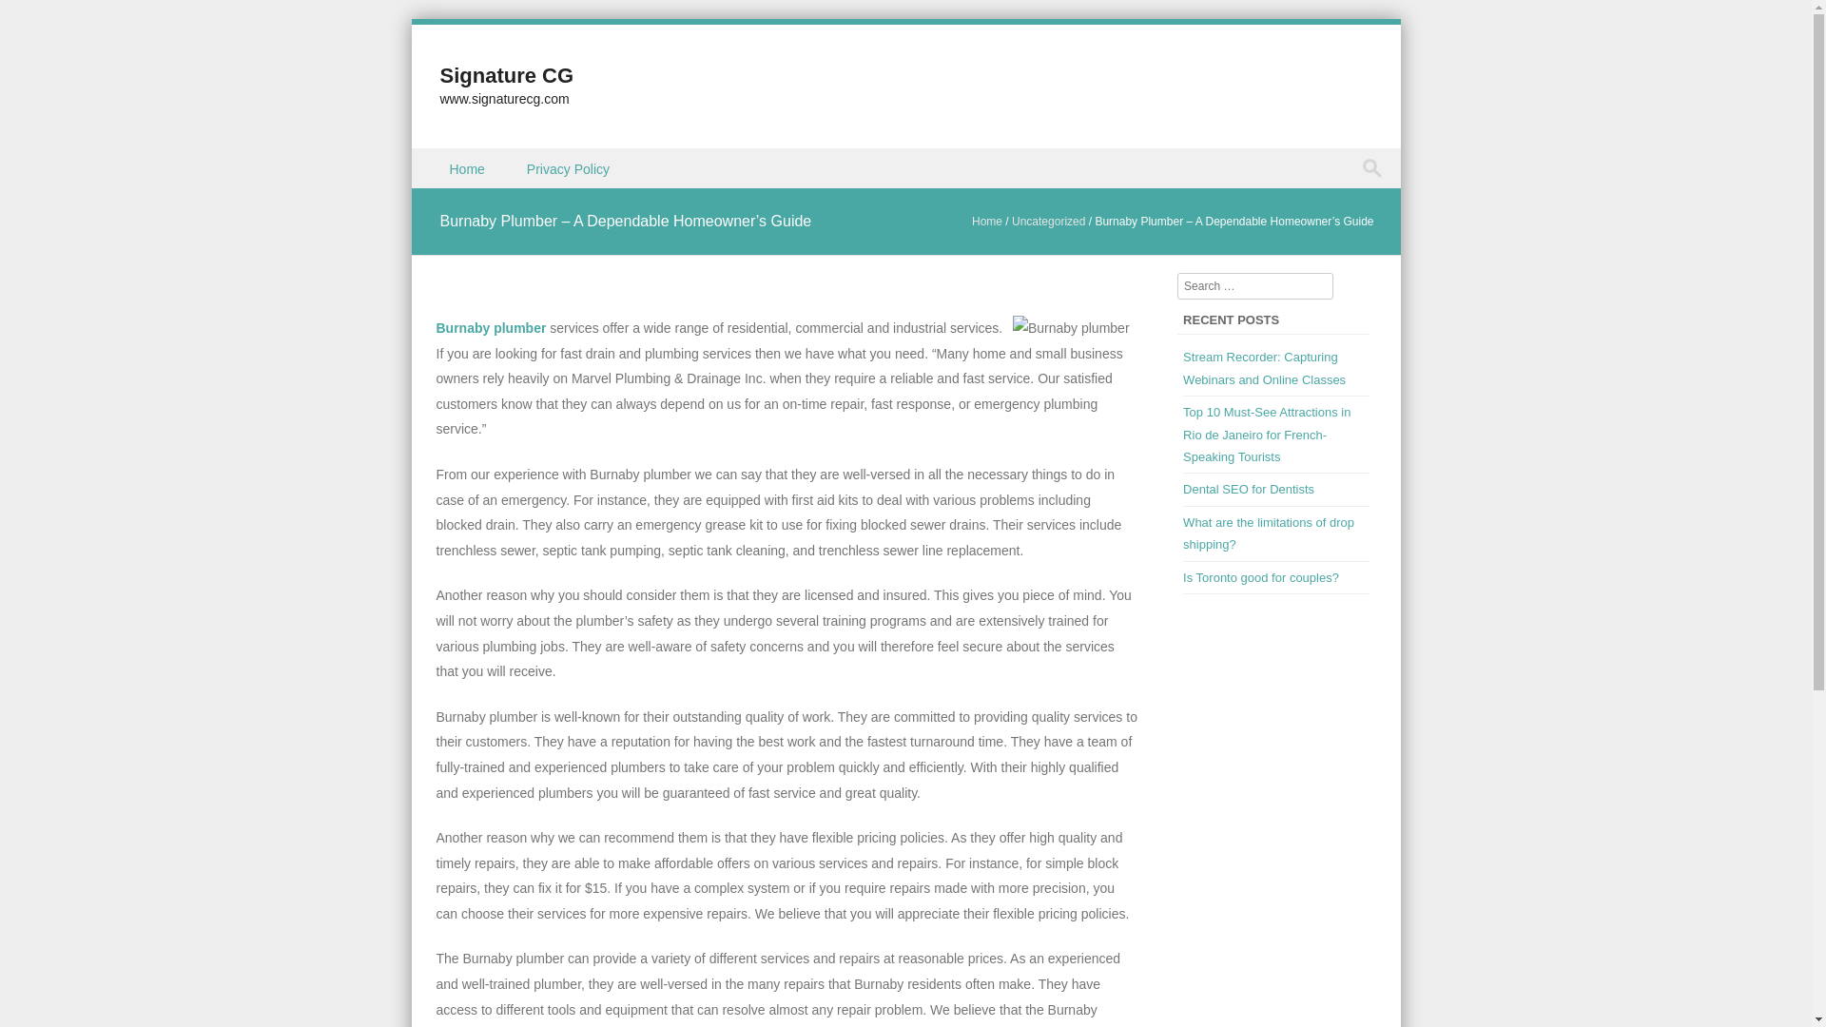  Describe the element at coordinates (443, 188) in the screenshot. I see `Menu` at that location.